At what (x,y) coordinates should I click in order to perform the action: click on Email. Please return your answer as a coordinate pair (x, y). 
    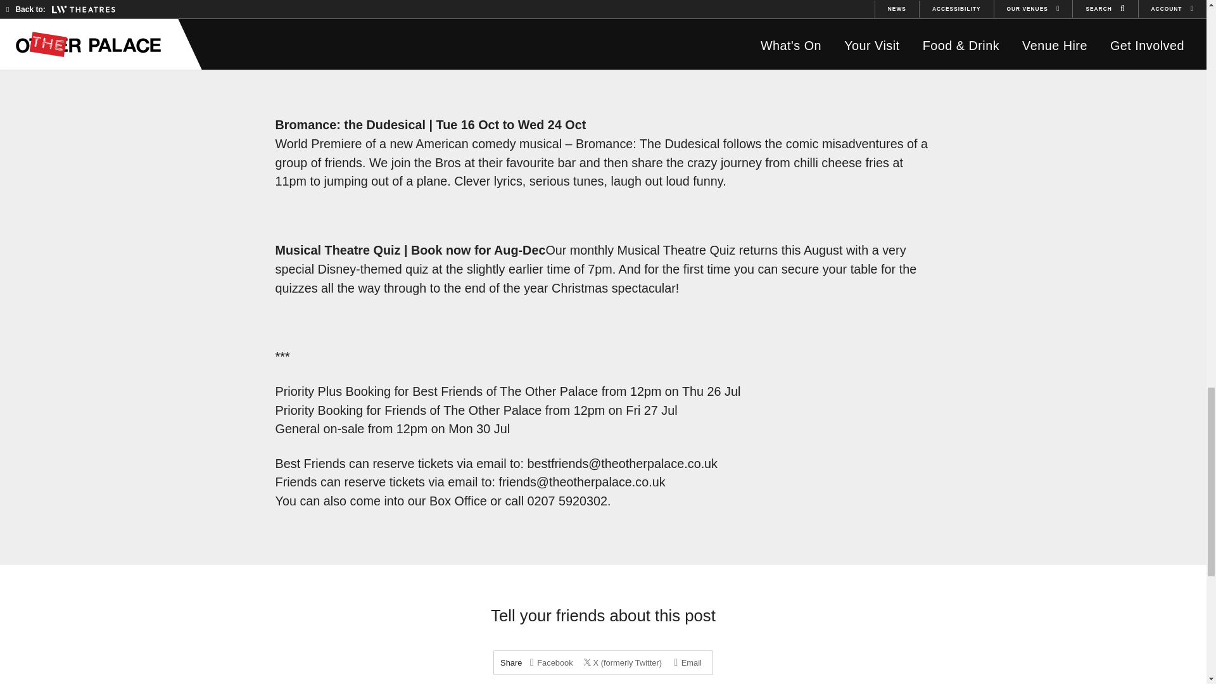
    Looking at the image, I should click on (688, 662).